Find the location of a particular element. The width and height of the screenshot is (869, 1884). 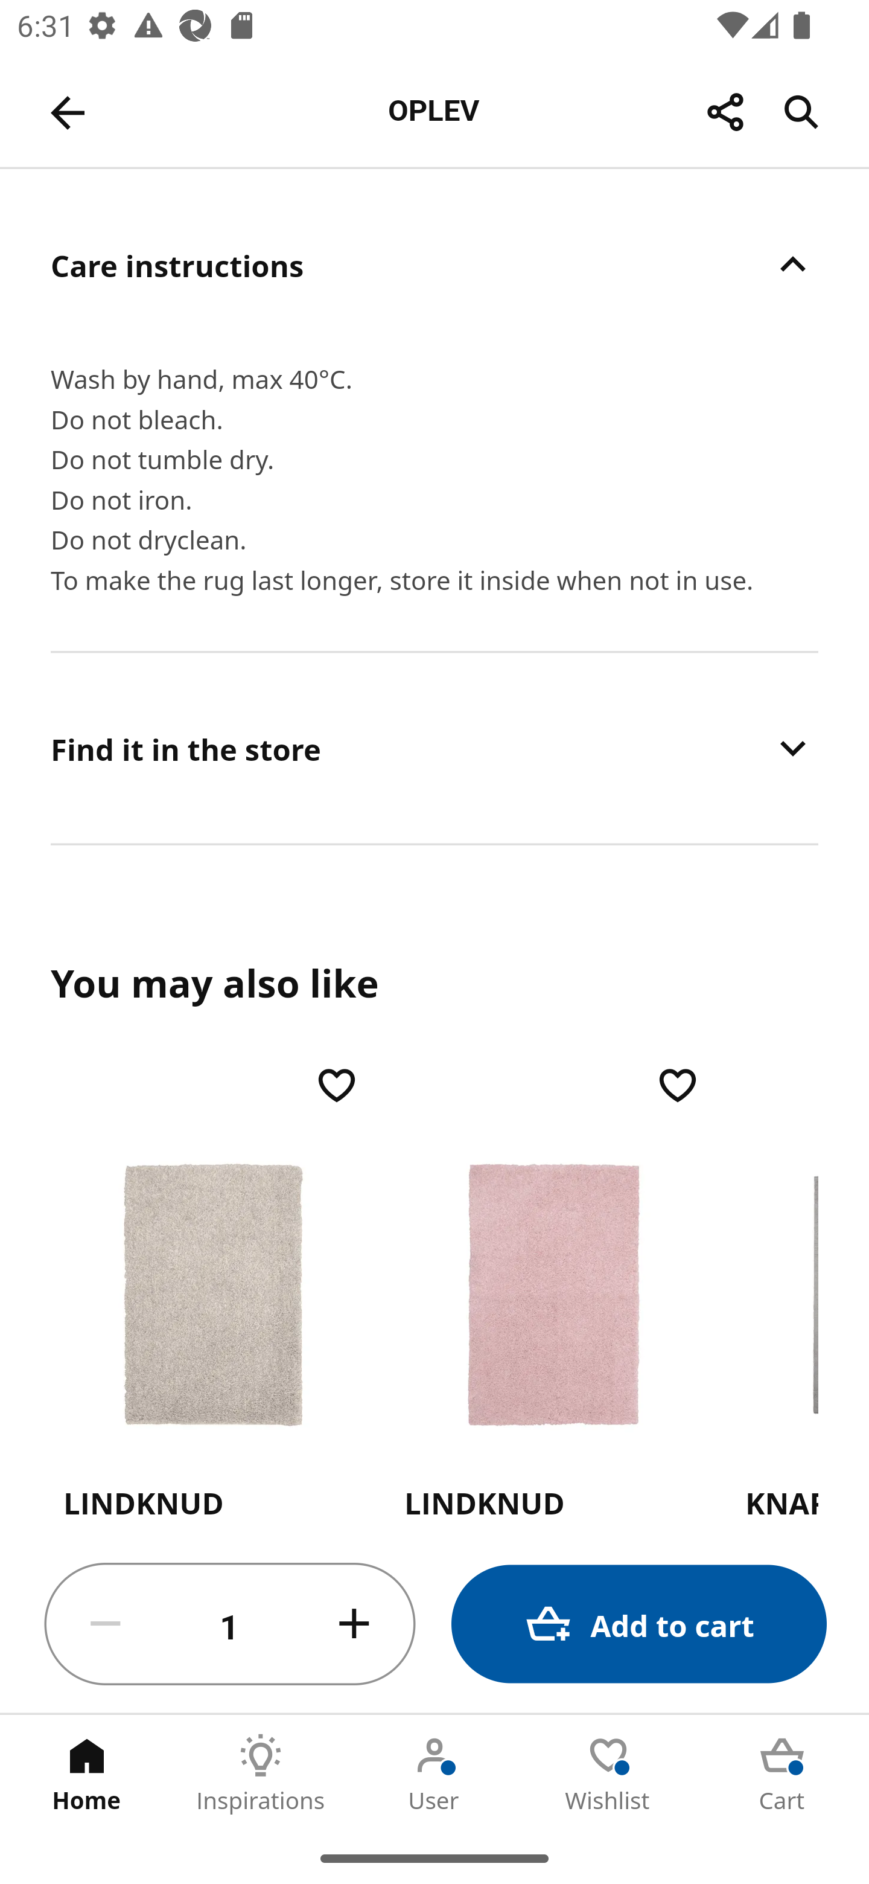

Find it in the store is located at coordinates (434, 748).